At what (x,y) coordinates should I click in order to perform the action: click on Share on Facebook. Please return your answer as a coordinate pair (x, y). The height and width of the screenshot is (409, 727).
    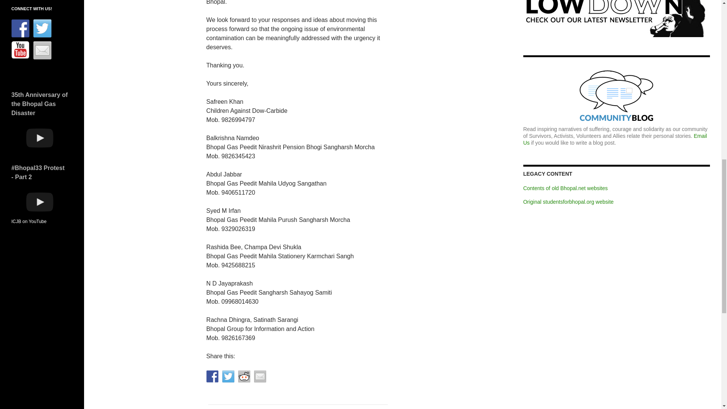
    Looking at the image, I should click on (212, 376).